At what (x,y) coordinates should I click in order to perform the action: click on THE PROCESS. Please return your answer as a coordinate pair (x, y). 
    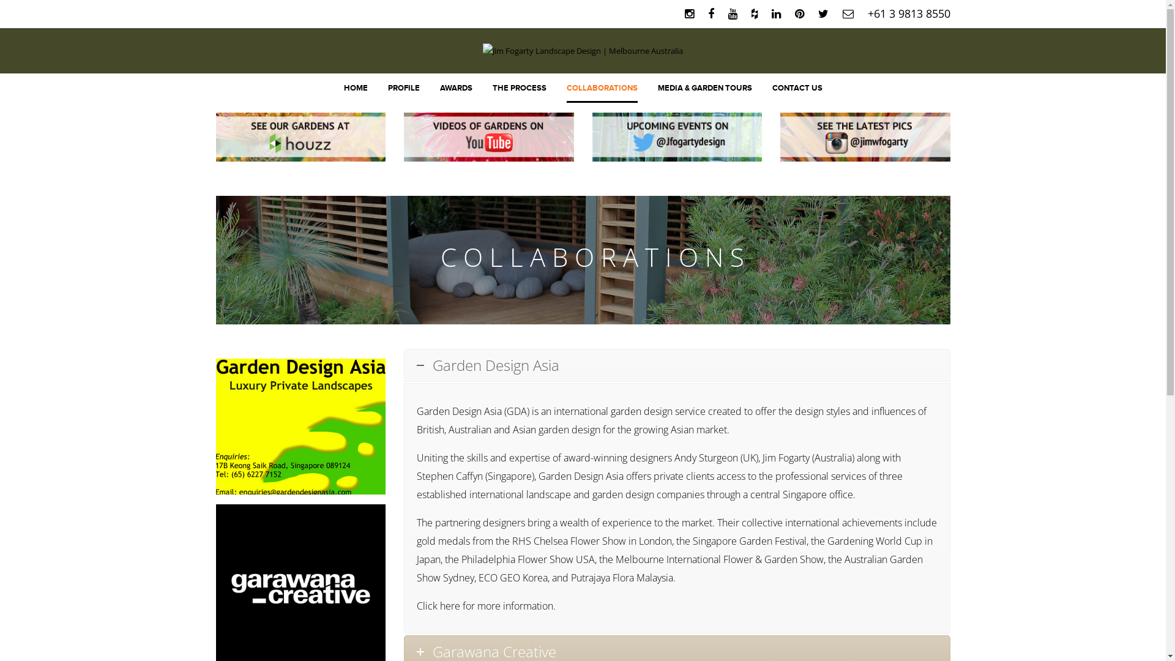
    Looking at the image, I should click on (519, 88).